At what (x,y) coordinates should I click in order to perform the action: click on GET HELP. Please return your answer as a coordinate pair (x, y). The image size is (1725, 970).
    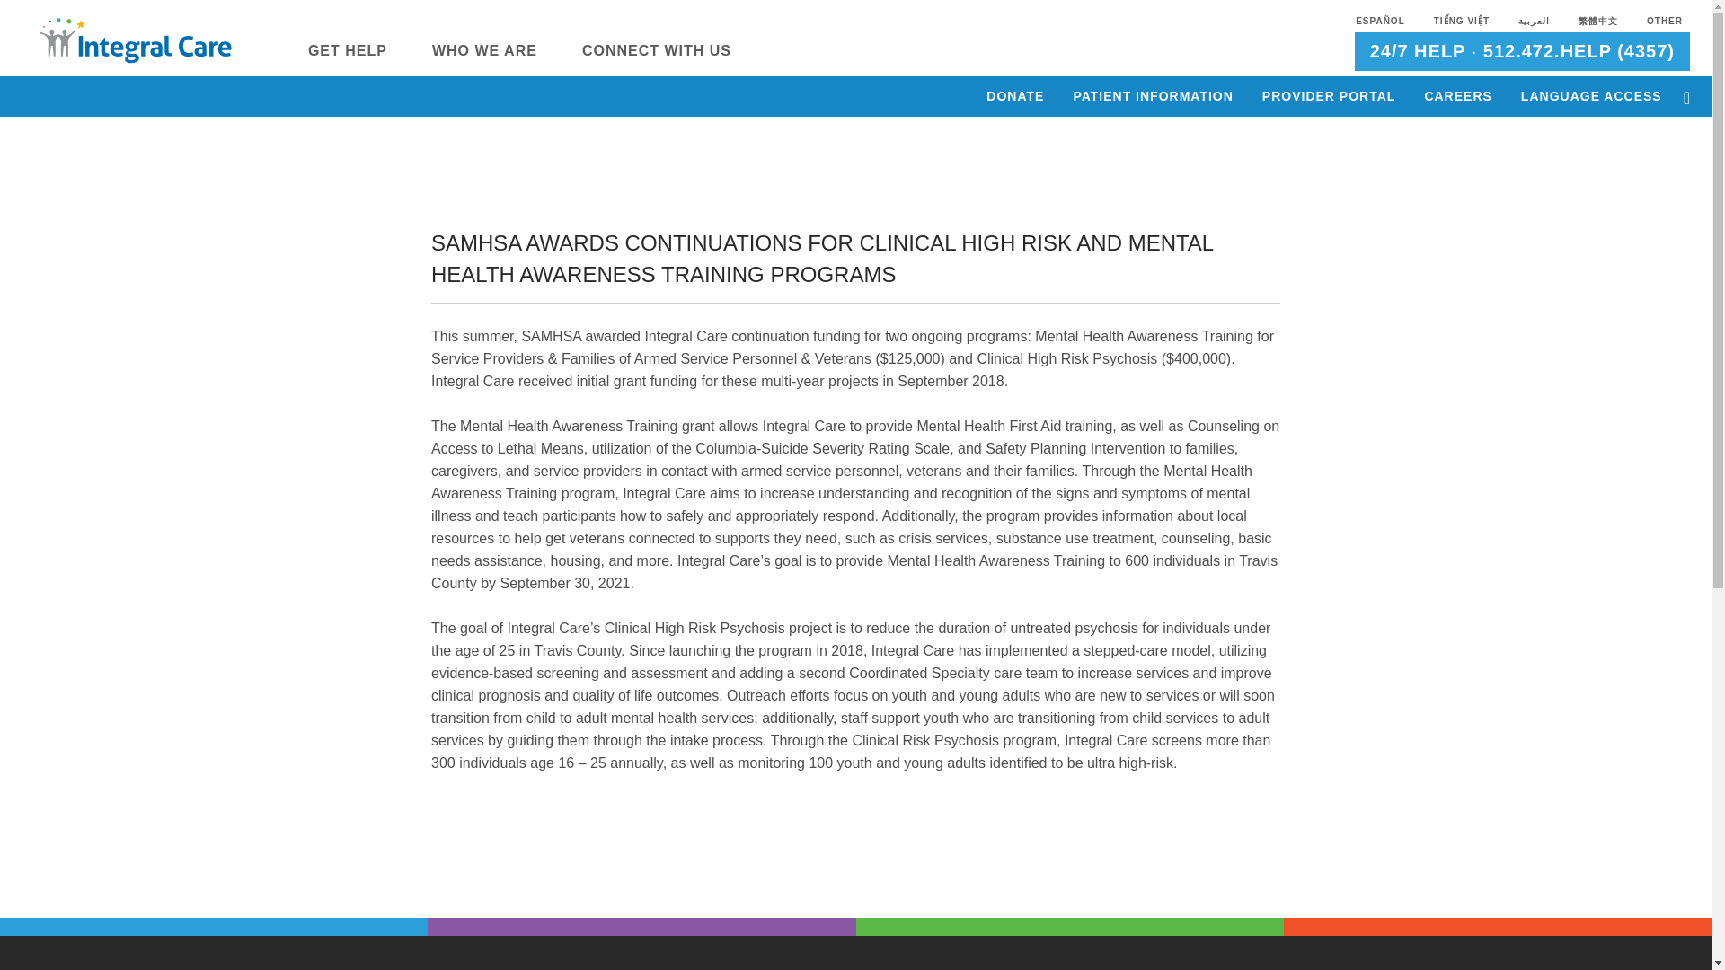
    Looking at the image, I should click on (347, 65).